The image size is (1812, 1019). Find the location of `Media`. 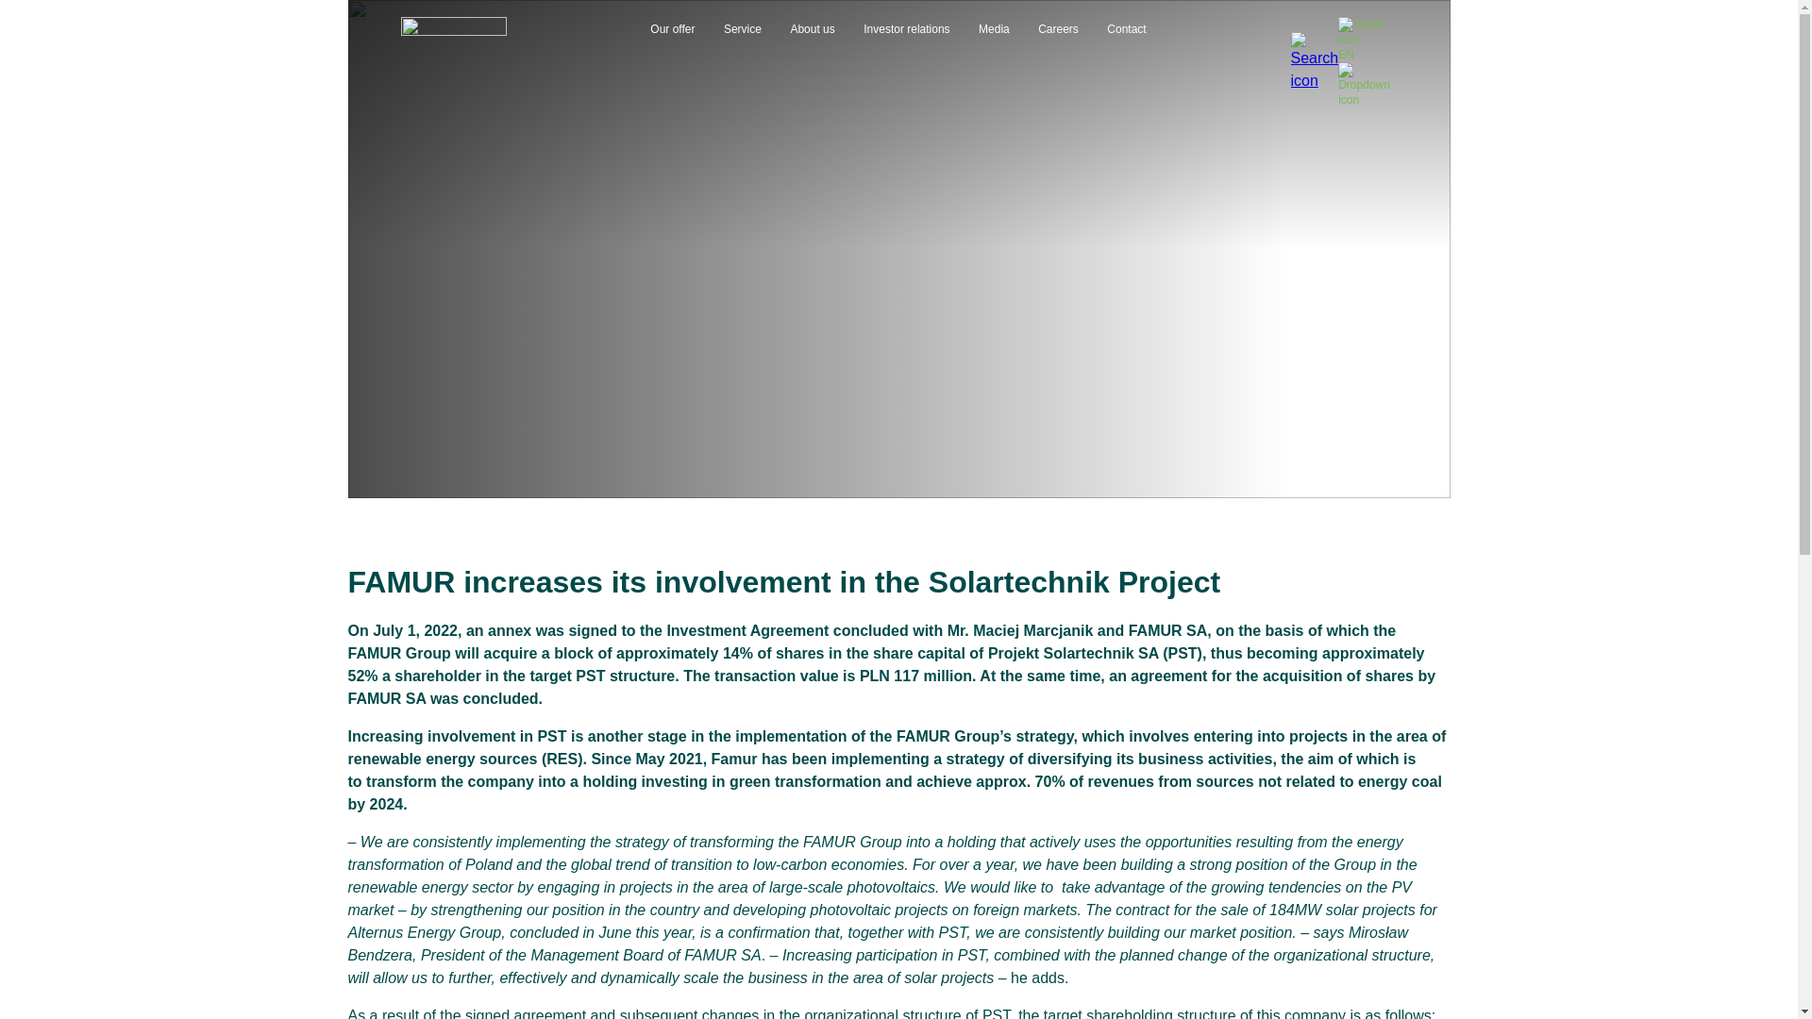

Media is located at coordinates (993, 28).